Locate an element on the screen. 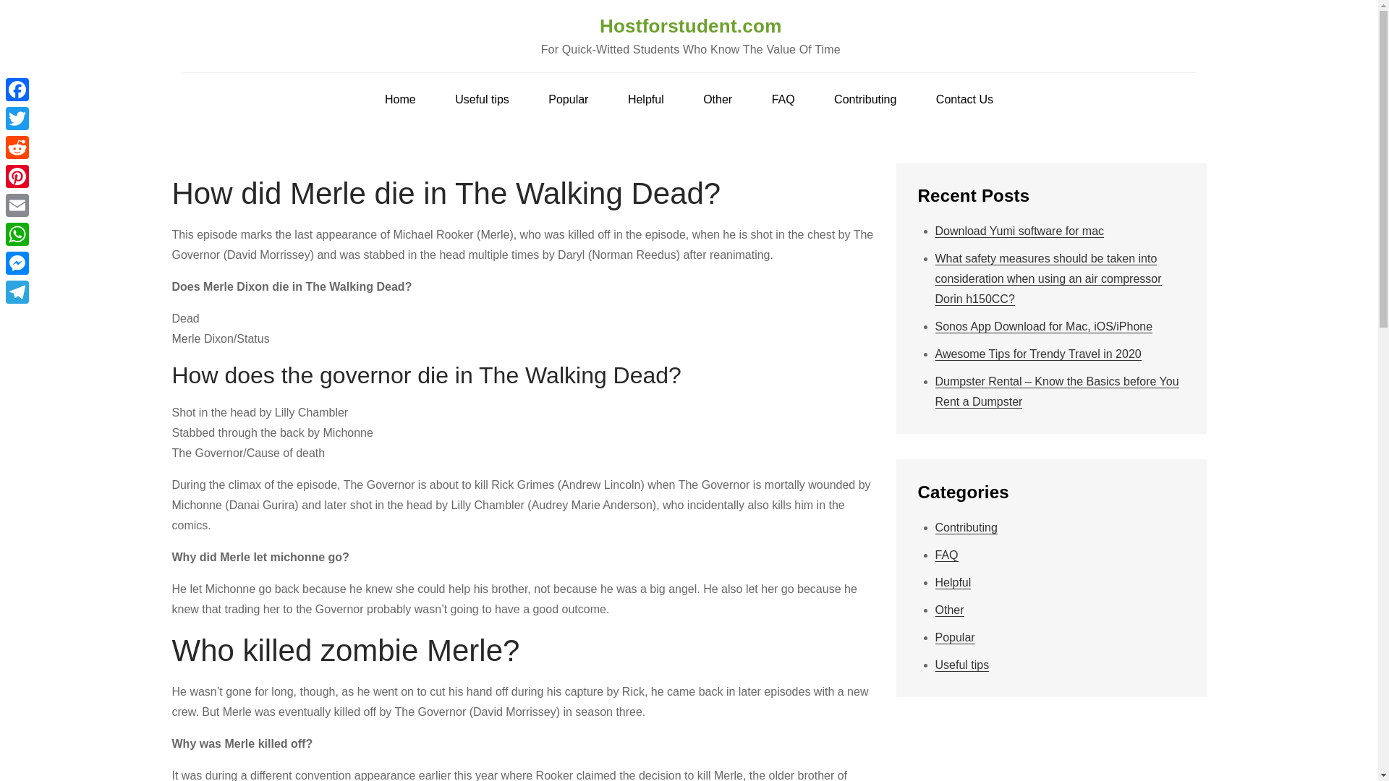 The image size is (1389, 781). Popular is located at coordinates (568, 100).